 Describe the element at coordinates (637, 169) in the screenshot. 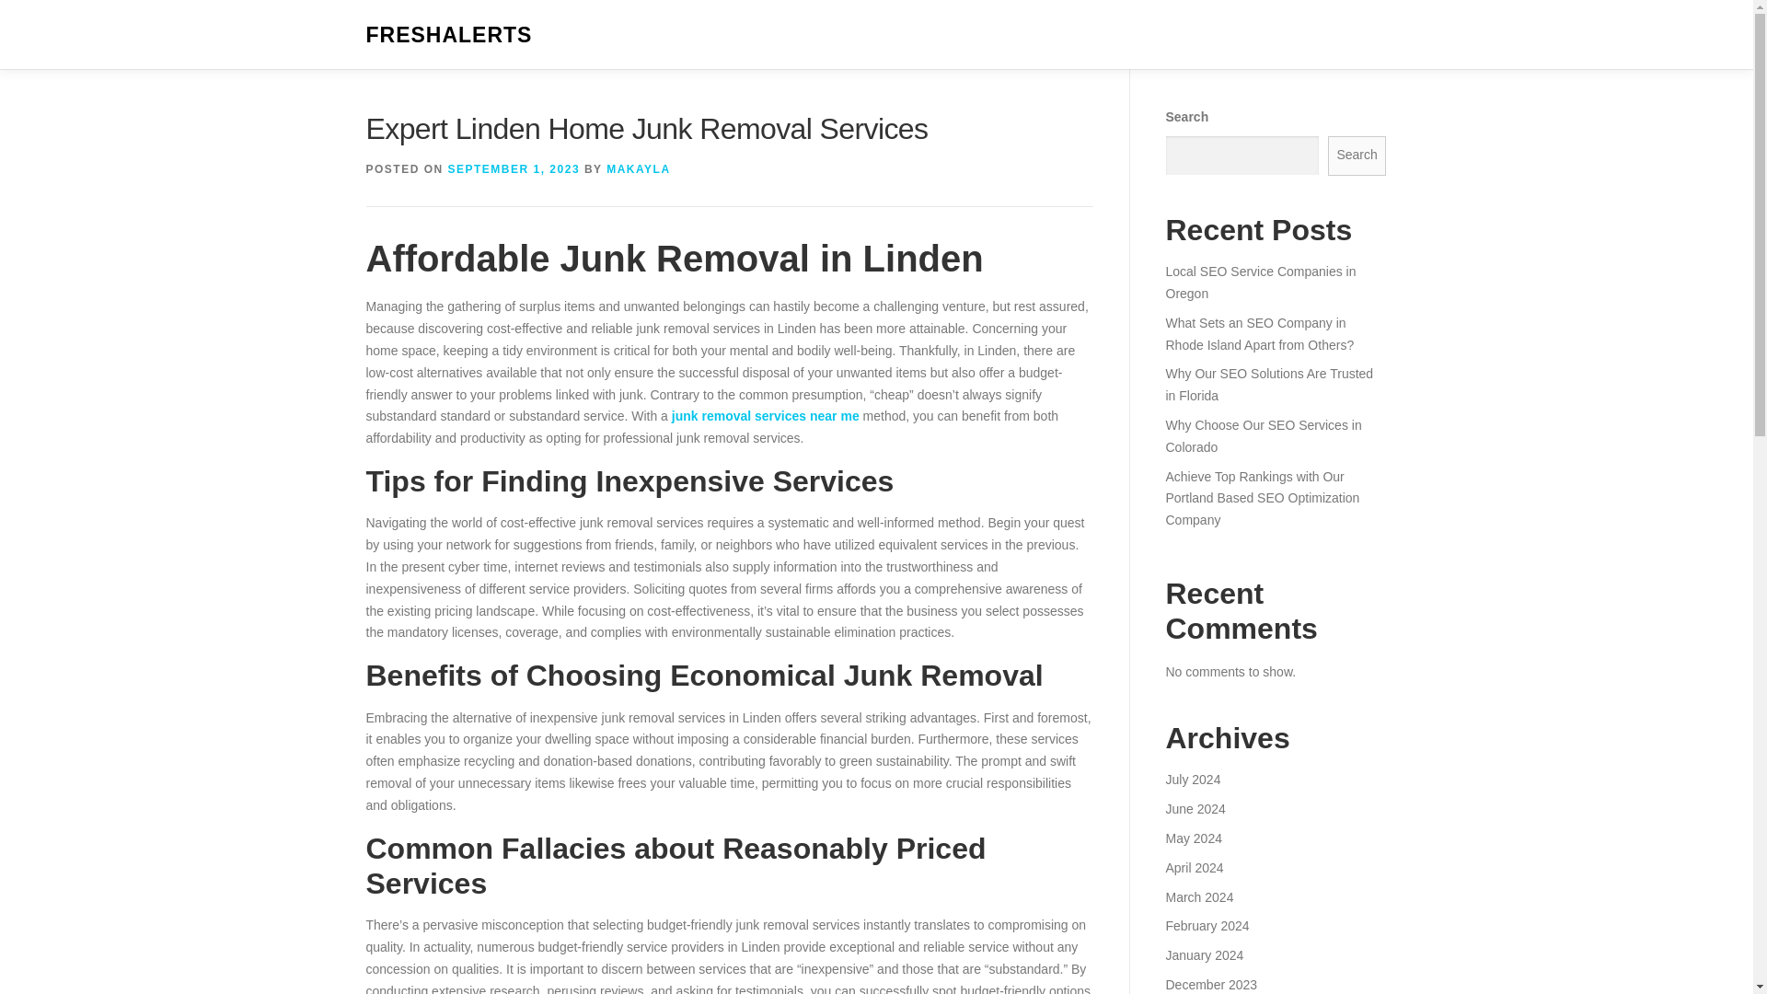

I see `MAKAYLA` at that location.